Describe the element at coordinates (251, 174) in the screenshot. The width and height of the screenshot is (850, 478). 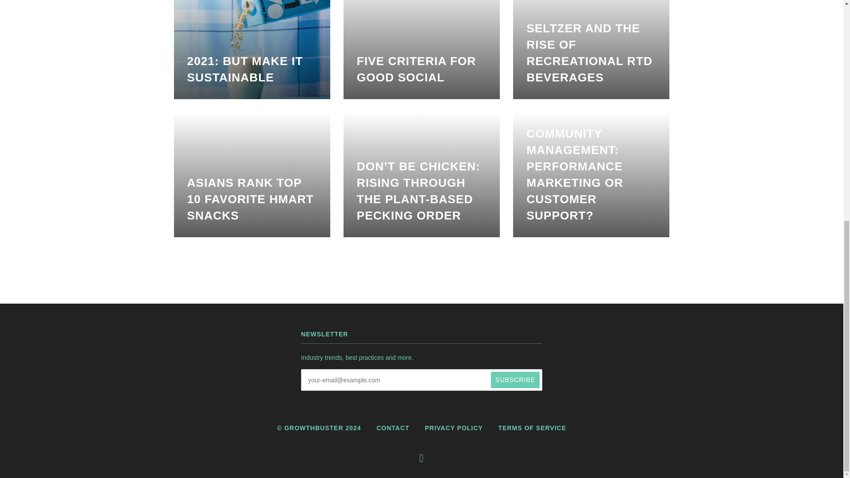
I see `ASIANS RANK TOP 10 FAVORITE HMART SNACKS` at that location.